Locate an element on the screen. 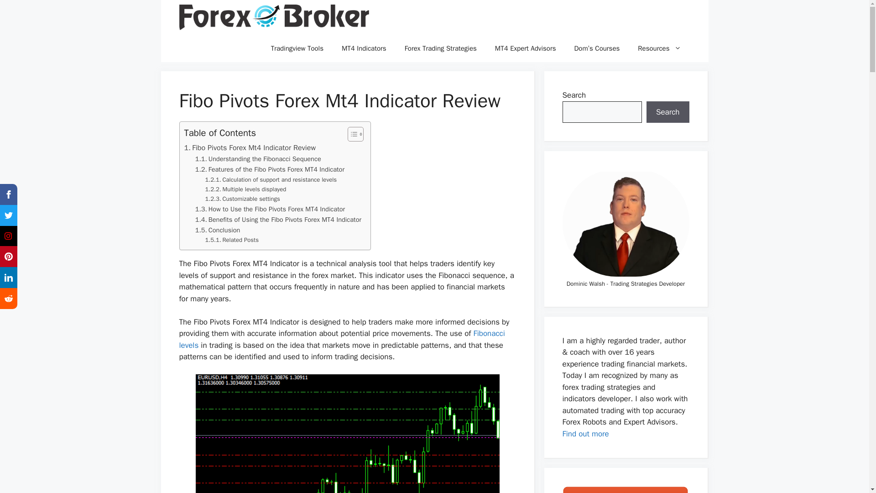 The image size is (876, 493). Benefits of Using the Fibo Pivots Forex MT4 Indicator is located at coordinates (278, 219).